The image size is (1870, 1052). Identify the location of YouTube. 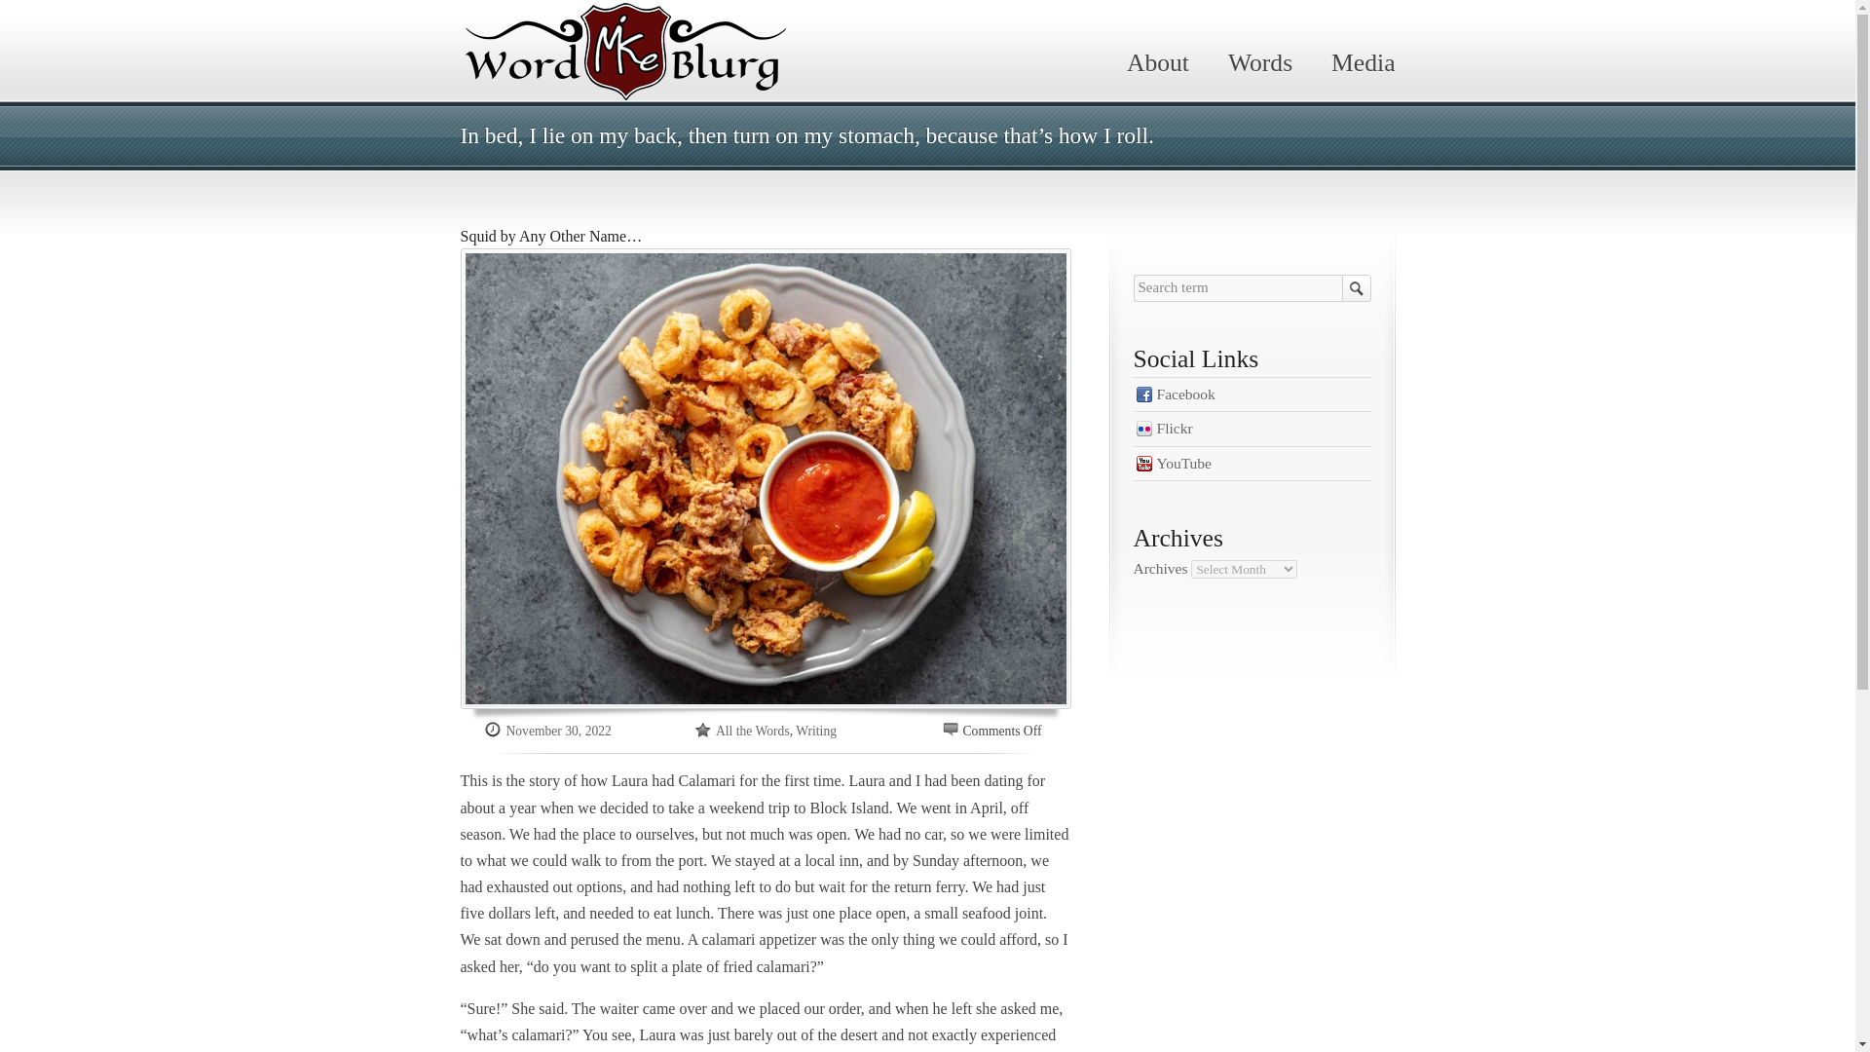
(1252, 464).